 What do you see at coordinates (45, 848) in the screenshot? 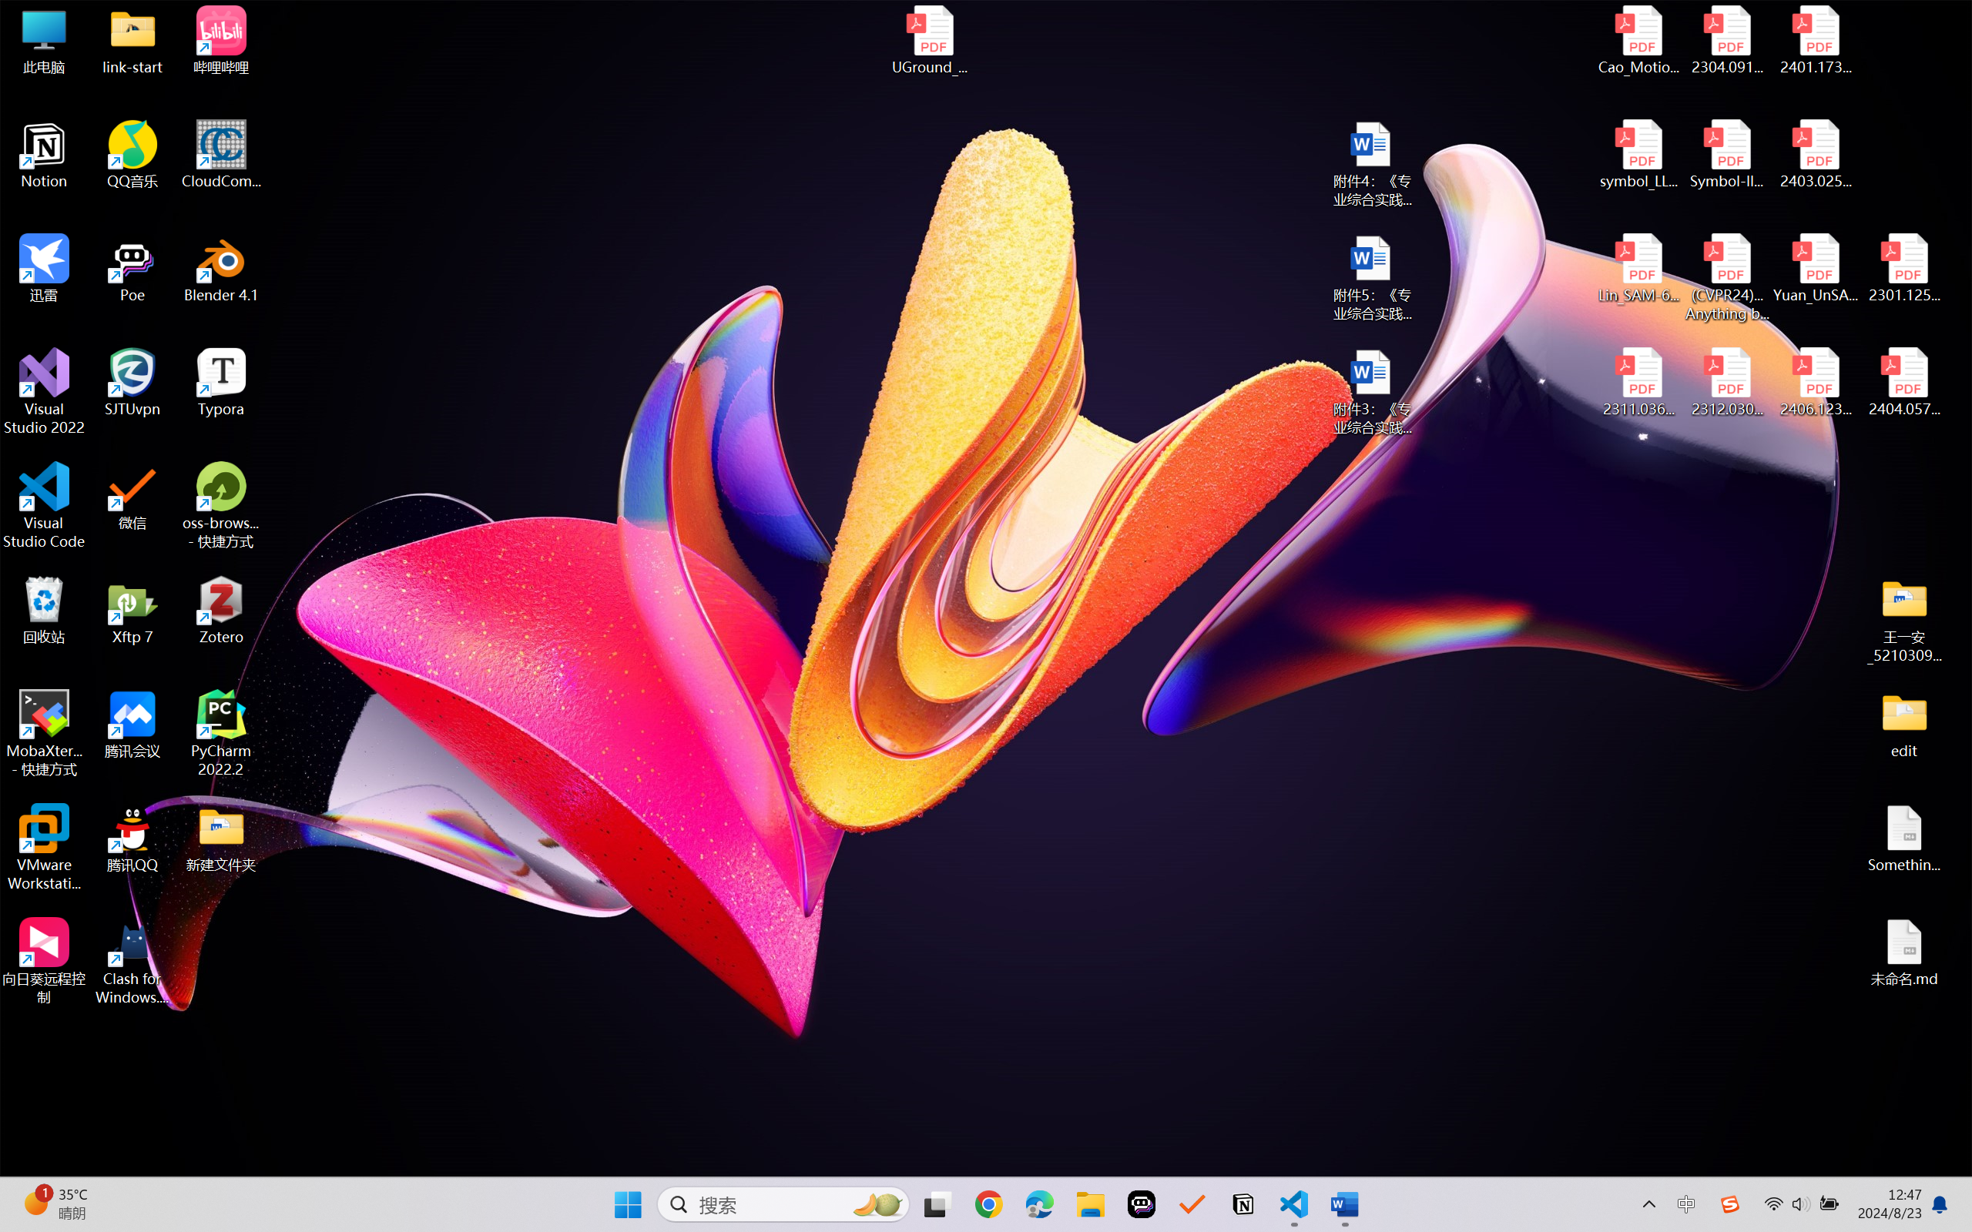
I see `VMware Workstation Pro` at bounding box center [45, 848].